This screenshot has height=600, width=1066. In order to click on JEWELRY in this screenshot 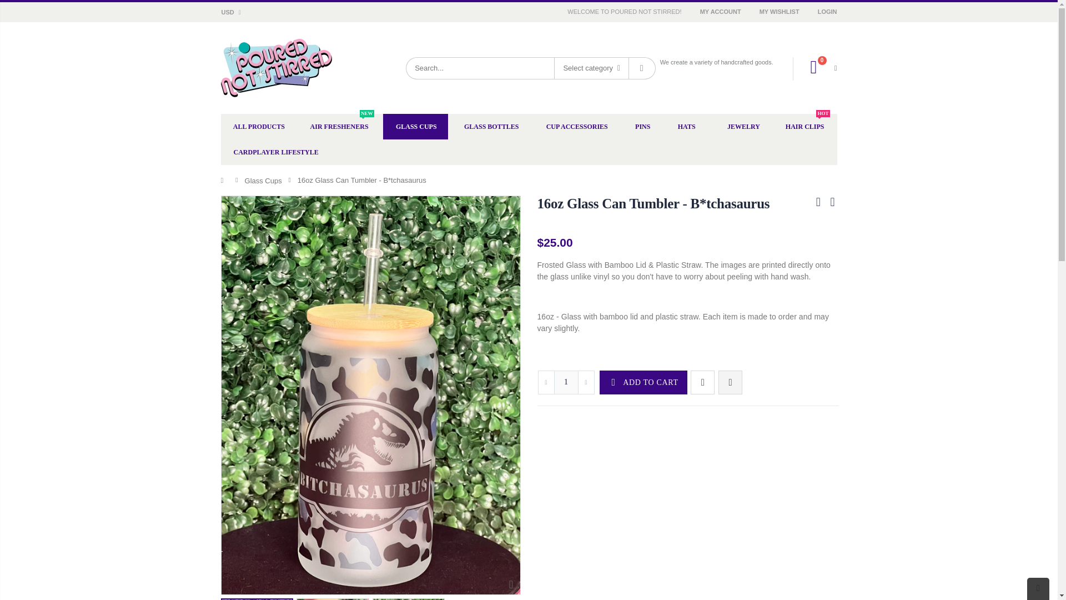, I will do `click(742, 127)`.